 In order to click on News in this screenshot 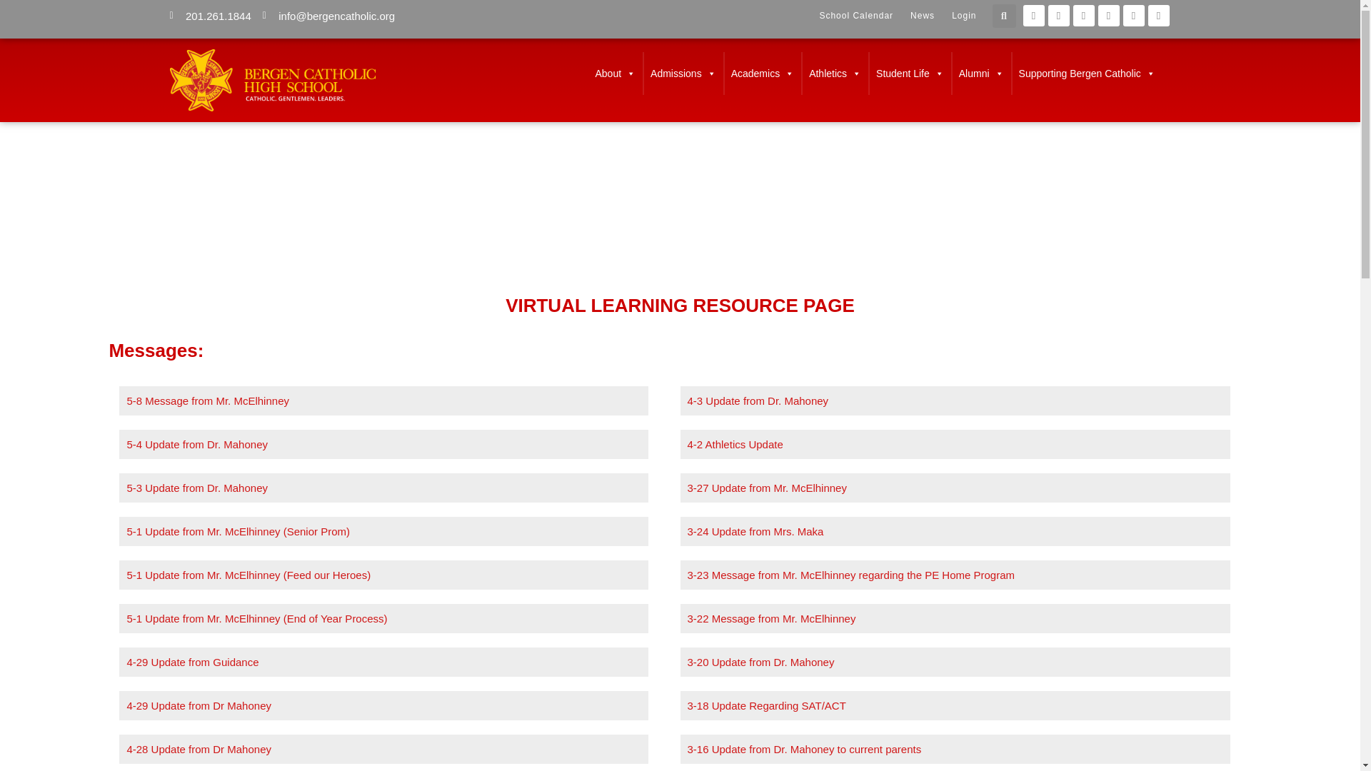, I will do `click(923, 16)`.